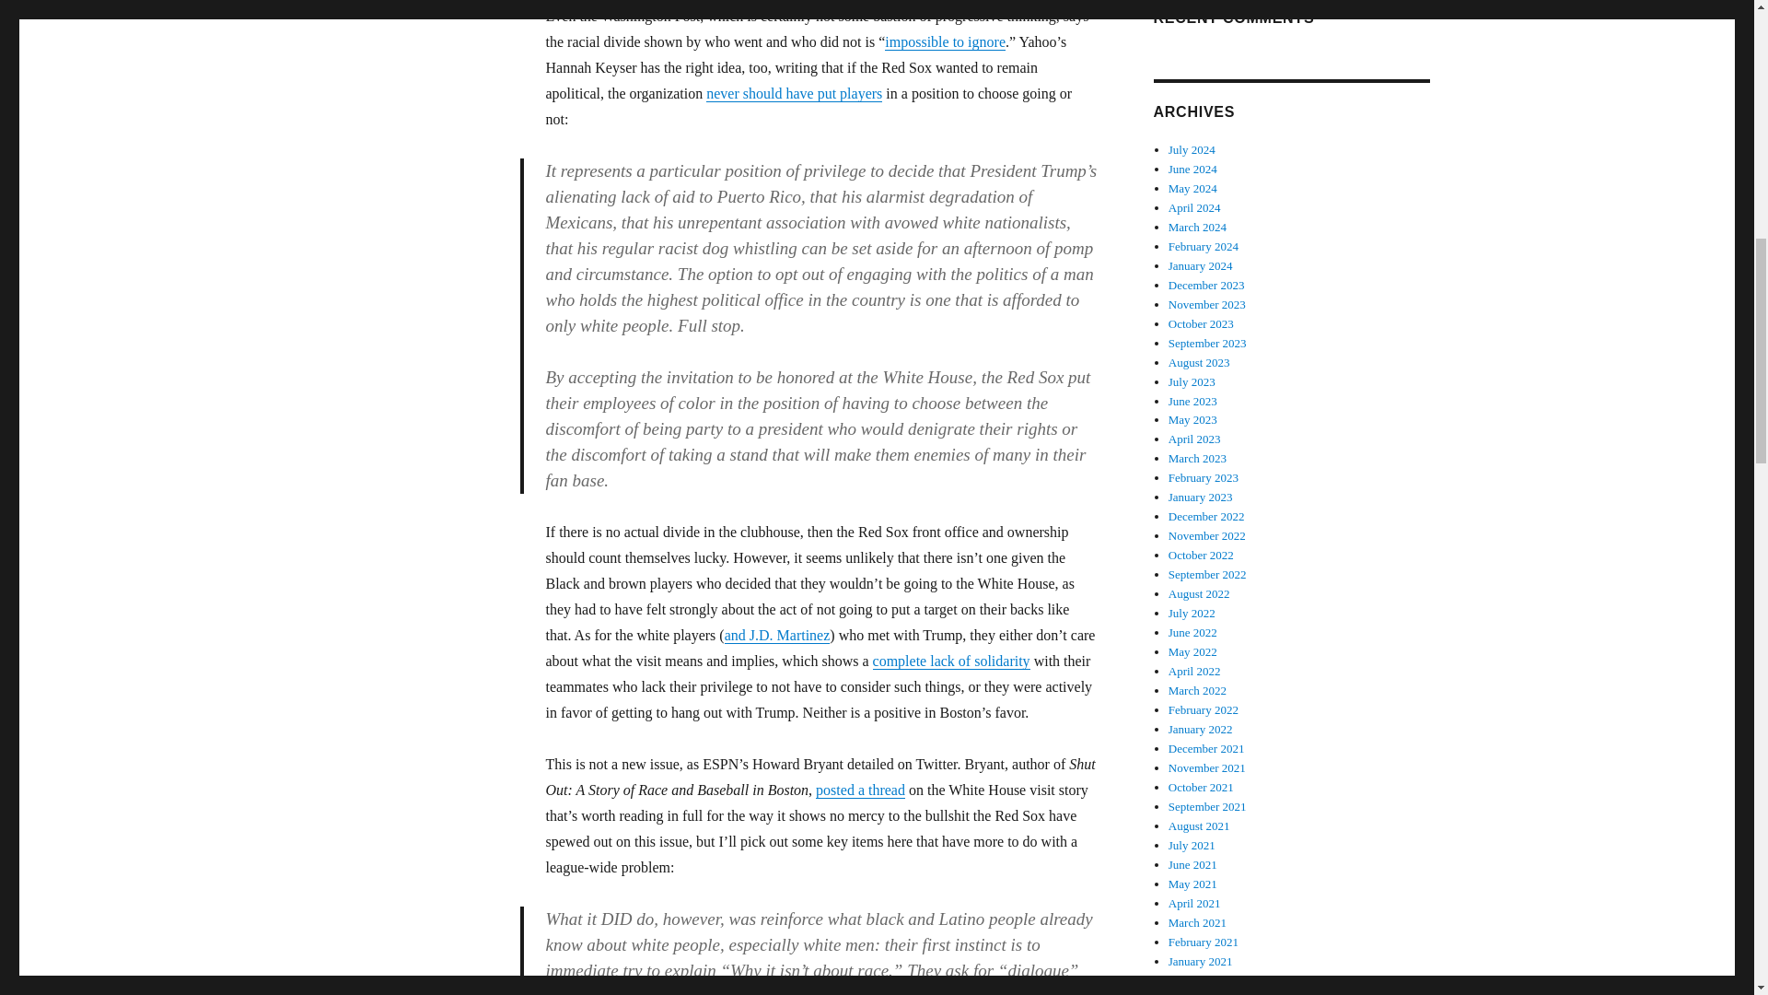 The image size is (1768, 995). Describe the element at coordinates (860, 790) in the screenshot. I see `posted a thread` at that location.